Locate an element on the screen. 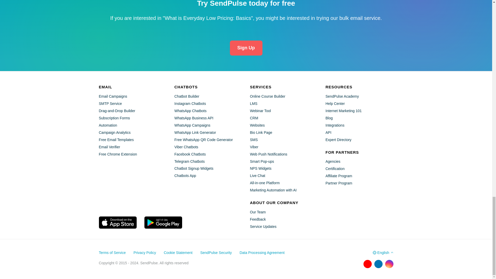 The height and width of the screenshot is (279, 496). Join us on Facebook is located at coordinates (346, 264).